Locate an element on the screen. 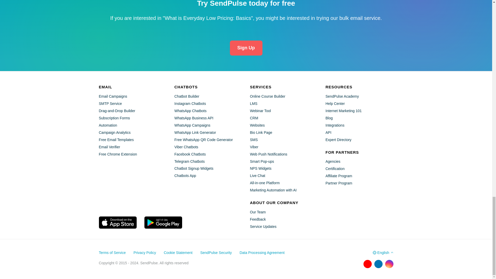 The height and width of the screenshot is (279, 496). Join us on Facebook is located at coordinates (346, 264).